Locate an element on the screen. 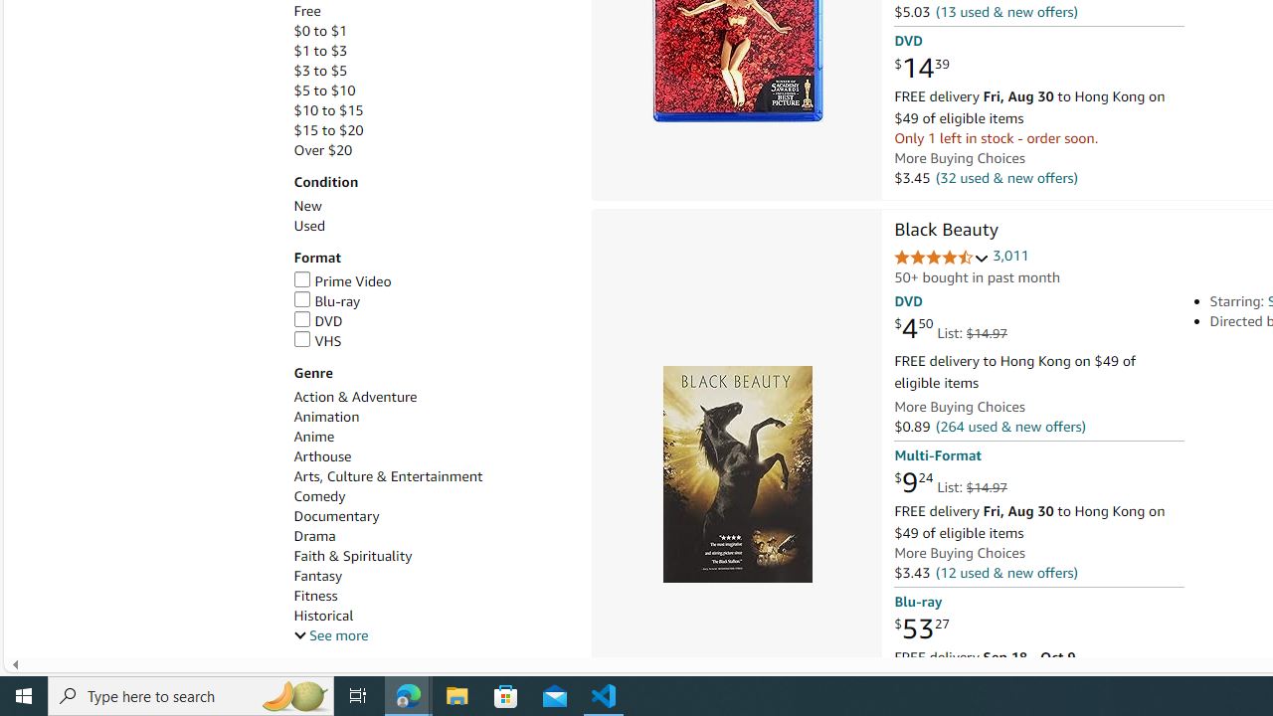 Image resolution: width=1273 pixels, height=716 pixels. $1 to $3 is located at coordinates (320, 51).